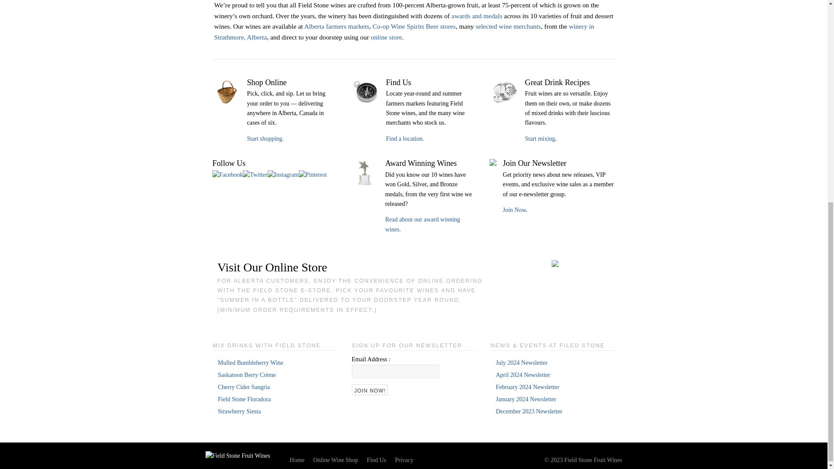  I want to click on Join Now!, so click(370, 390).